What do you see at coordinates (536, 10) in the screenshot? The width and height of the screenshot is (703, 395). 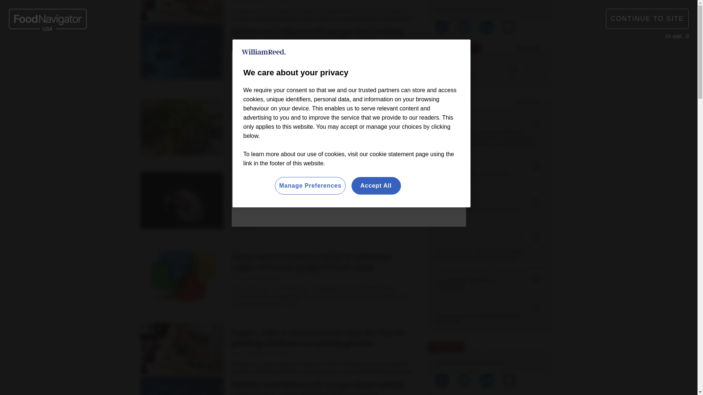 I see `REGISTER` at bounding box center [536, 10].